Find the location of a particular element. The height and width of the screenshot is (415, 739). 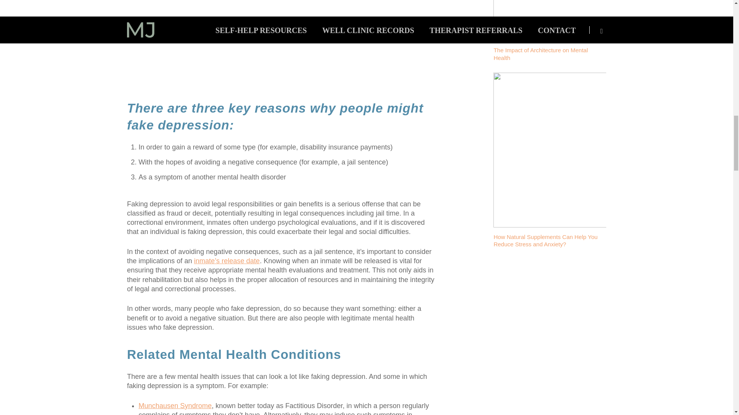

Munchausen Syndrome is located at coordinates (175, 406).